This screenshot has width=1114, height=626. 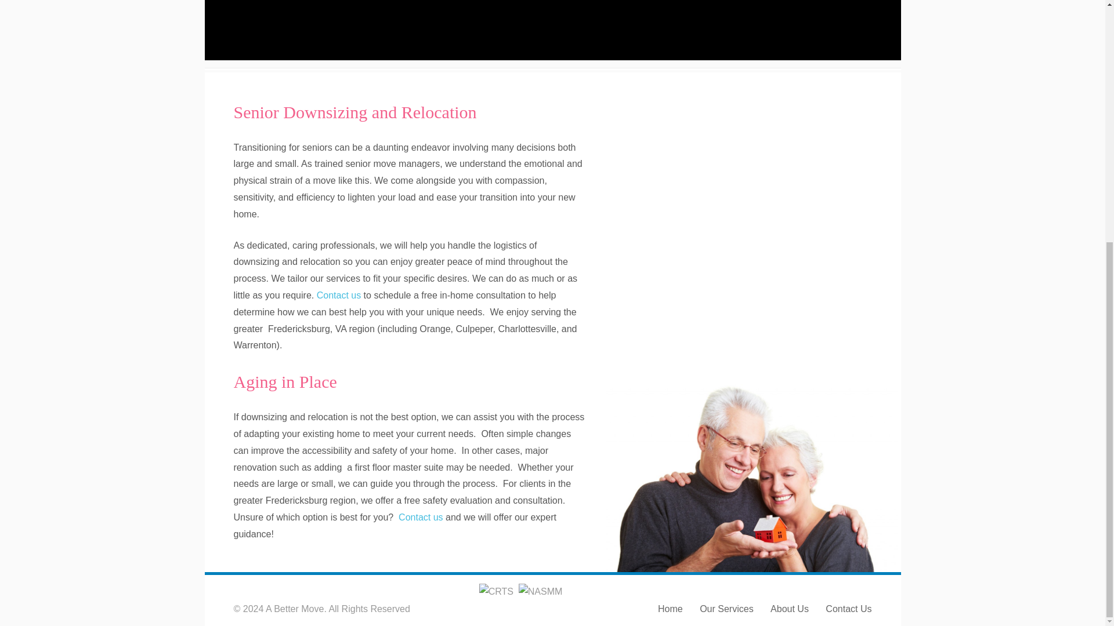 I want to click on Contact us, so click(x=420, y=517).